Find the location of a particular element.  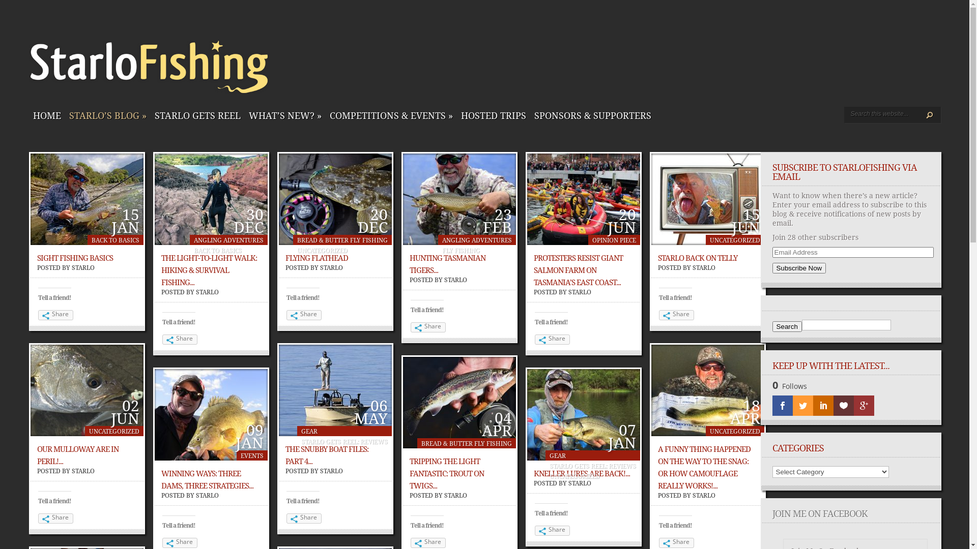

JOIN ME ON FACEBOOK is located at coordinates (820, 513).